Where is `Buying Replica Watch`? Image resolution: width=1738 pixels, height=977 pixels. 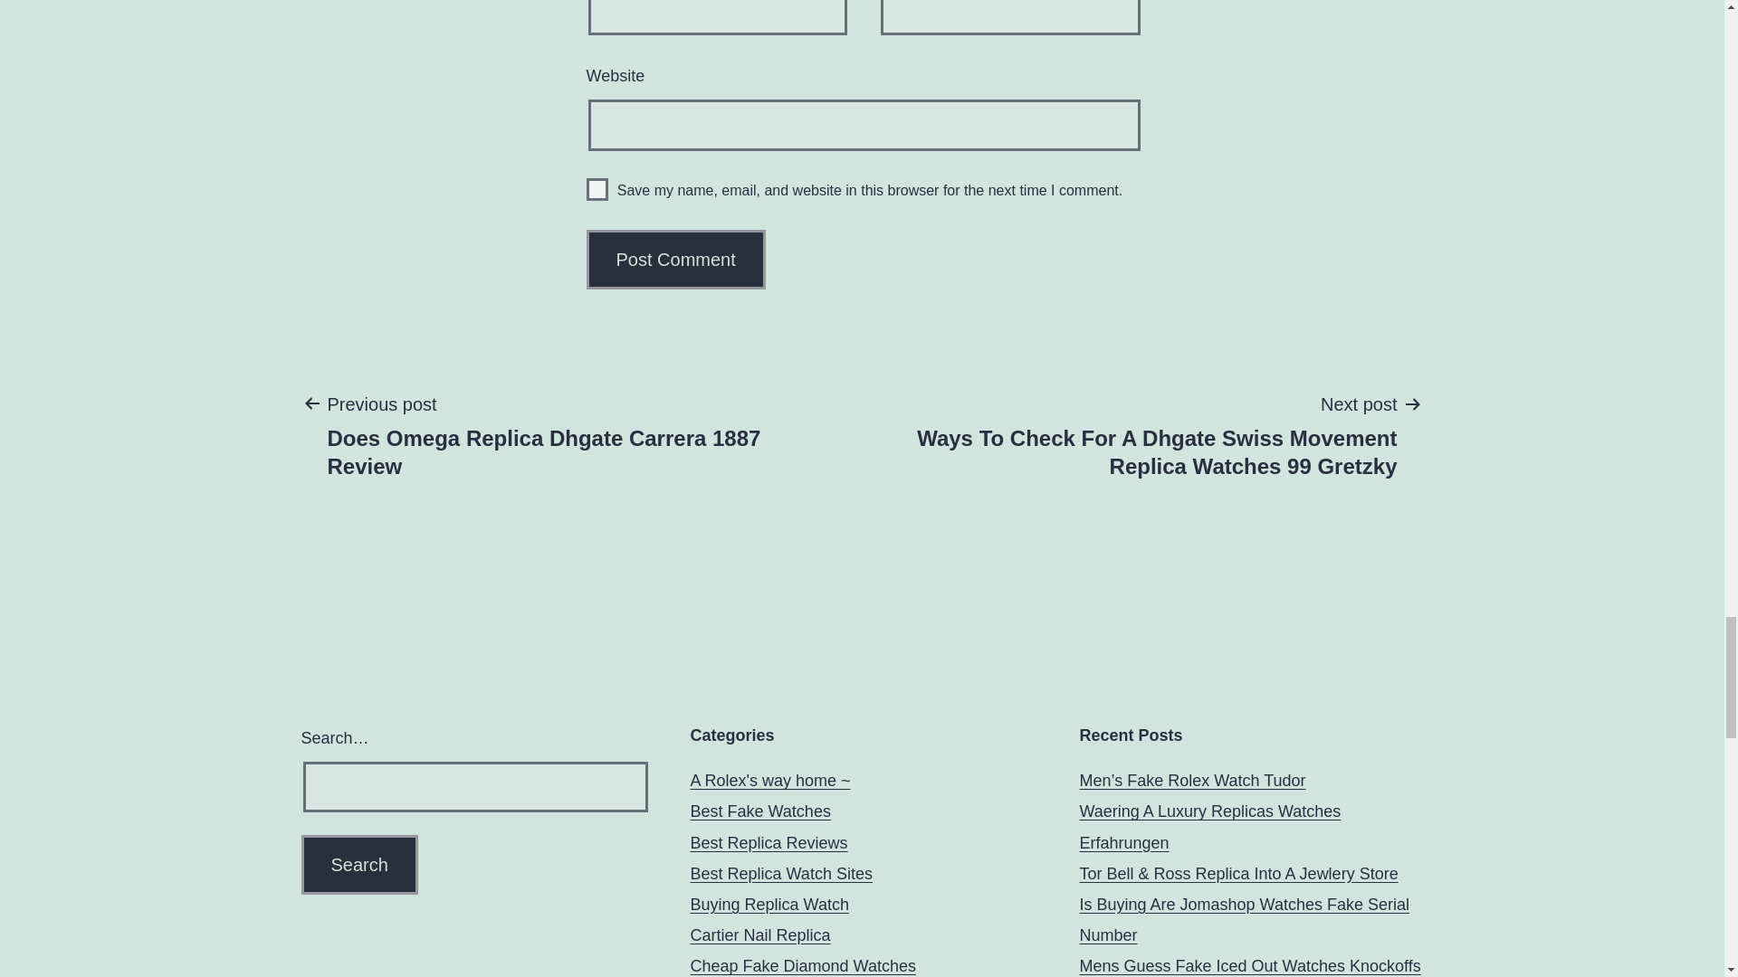 Buying Replica Watch is located at coordinates (769, 843).